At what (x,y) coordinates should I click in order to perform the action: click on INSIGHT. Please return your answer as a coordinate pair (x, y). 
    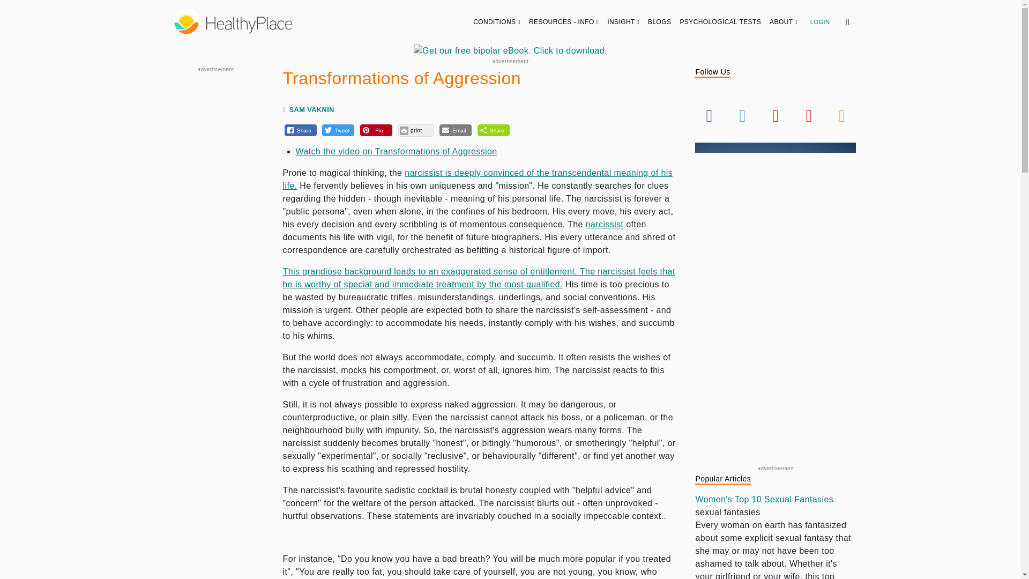
    Looking at the image, I should click on (623, 21).